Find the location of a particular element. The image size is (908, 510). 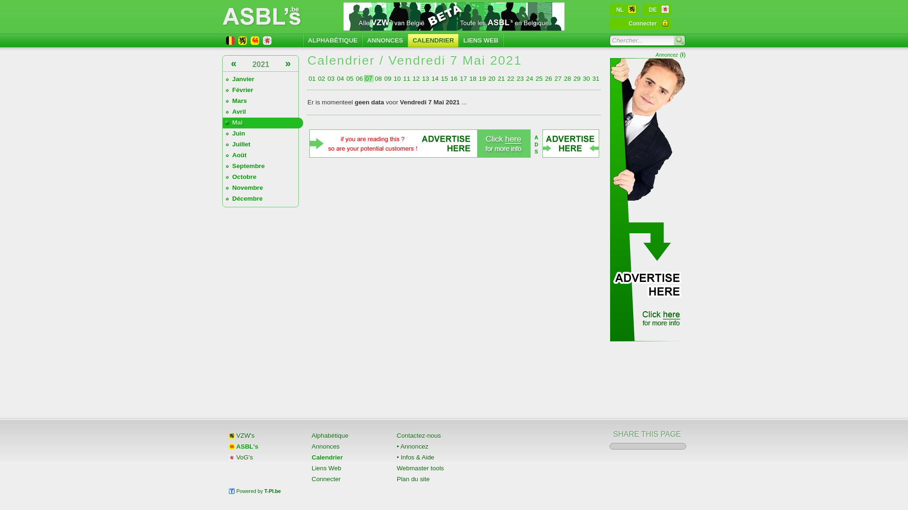

15 is located at coordinates (445, 78).